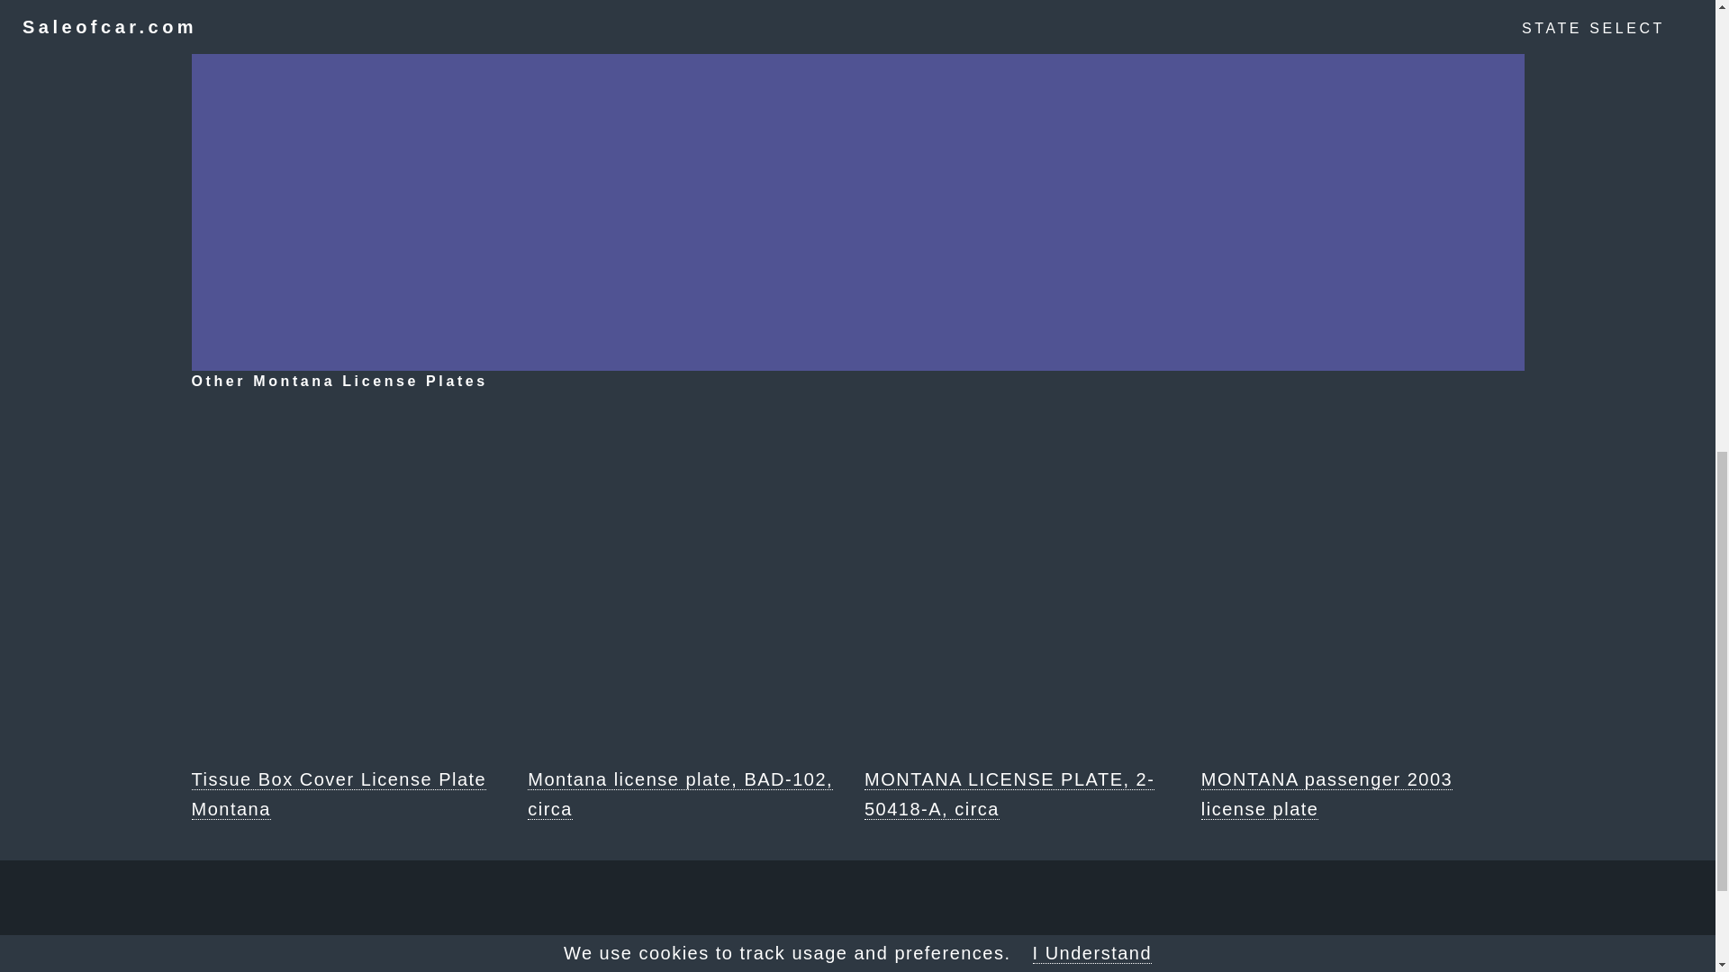 Image resolution: width=1729 pixels, height=972 pixels. Describe the element at coordinates (760, 965) in the screenshot. I see `ABOUT` at that location.